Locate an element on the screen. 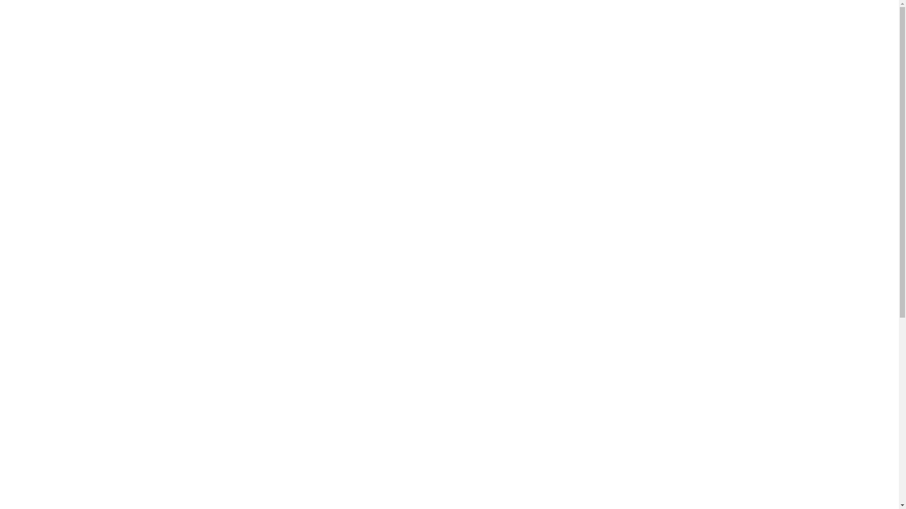  Samenwerking Stad is located at coordinates (72, 125).